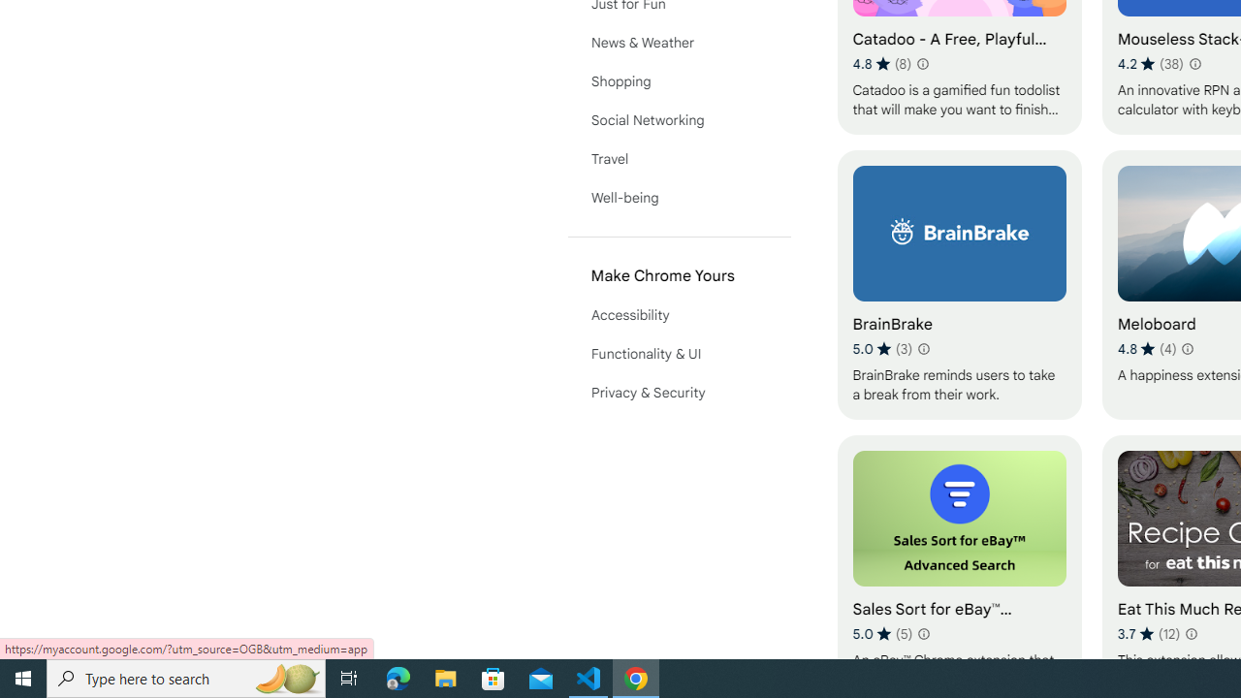  What do you see at coordinates (1149, 633) in the screenshot?
I see `Average rating 3.7 out of 5 stars. 12 ratings.` at bounding box center [1149, 633].